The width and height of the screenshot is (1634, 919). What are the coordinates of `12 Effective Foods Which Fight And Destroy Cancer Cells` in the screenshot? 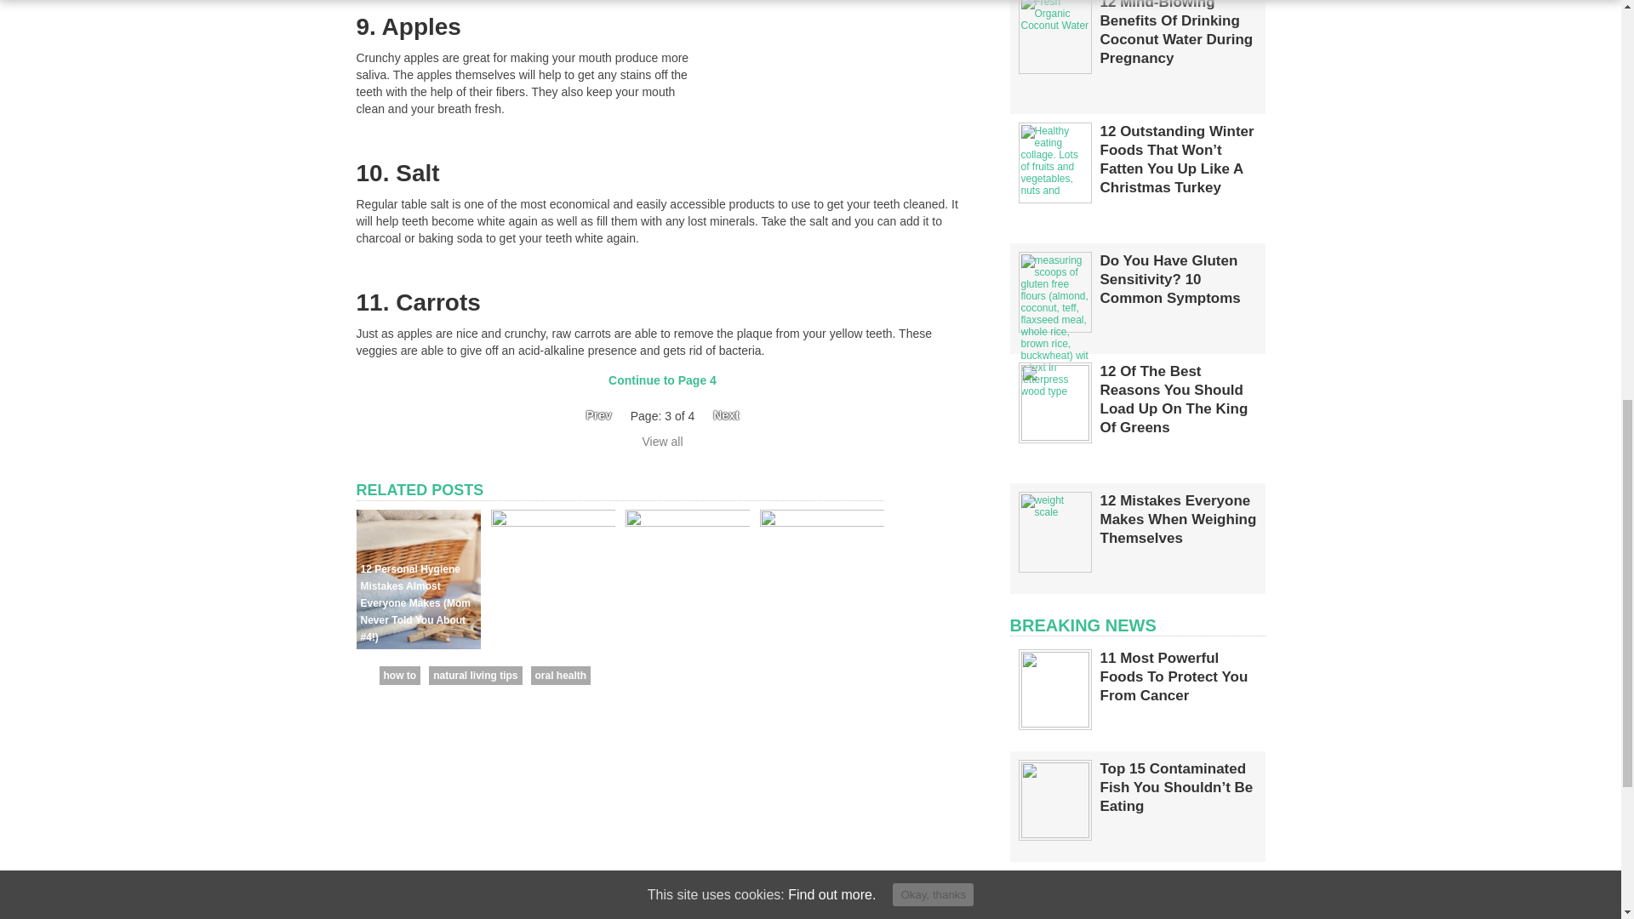 It's located at (546, 620).